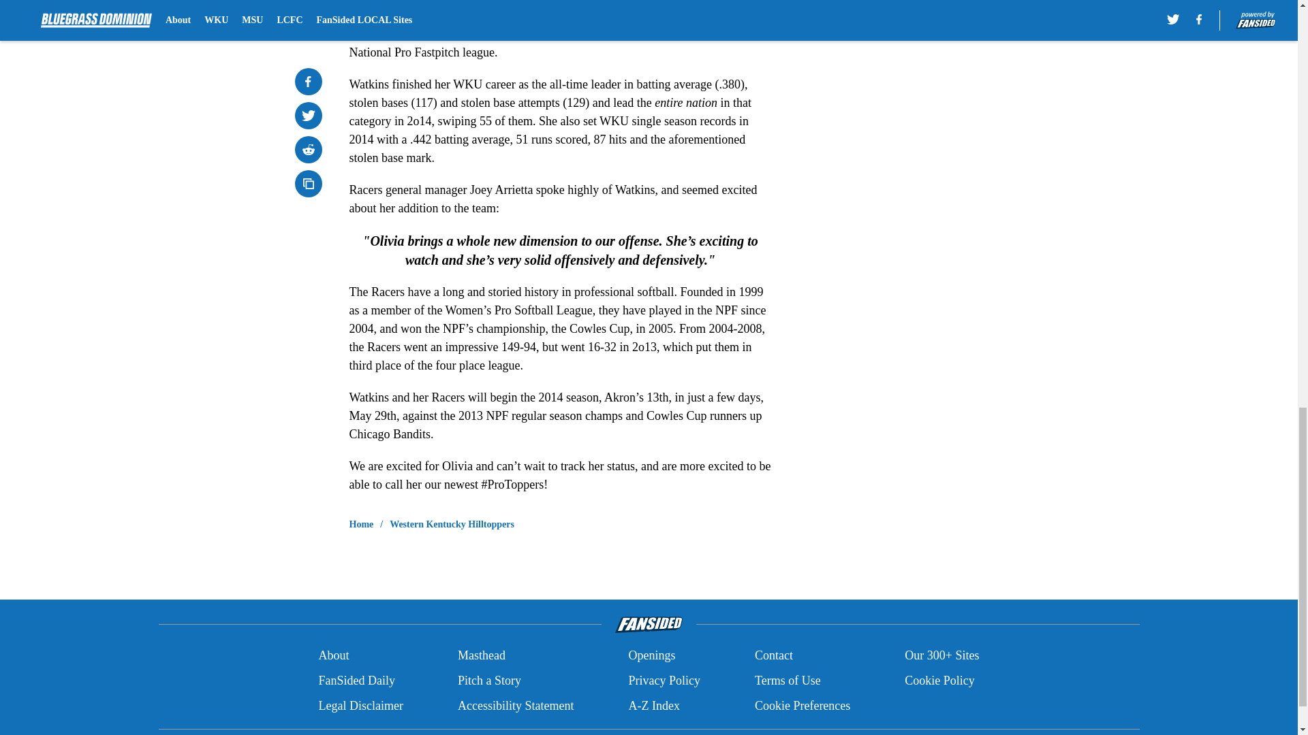 This screenshot has width=1308, height=735. Describe the element at coordinates (481, 656) in the screenshot. I see `Masthead` at that location.